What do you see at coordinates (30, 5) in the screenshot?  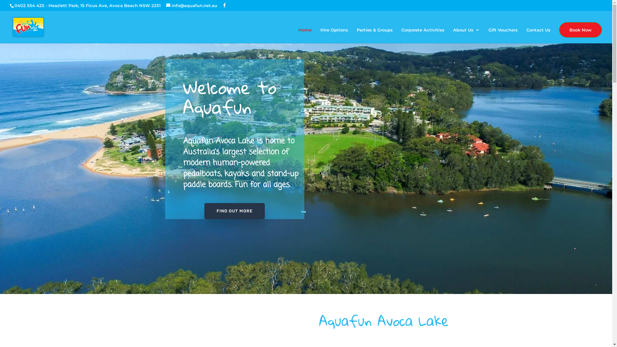 I see `0402 554 425` at bounding box center [30, 5].